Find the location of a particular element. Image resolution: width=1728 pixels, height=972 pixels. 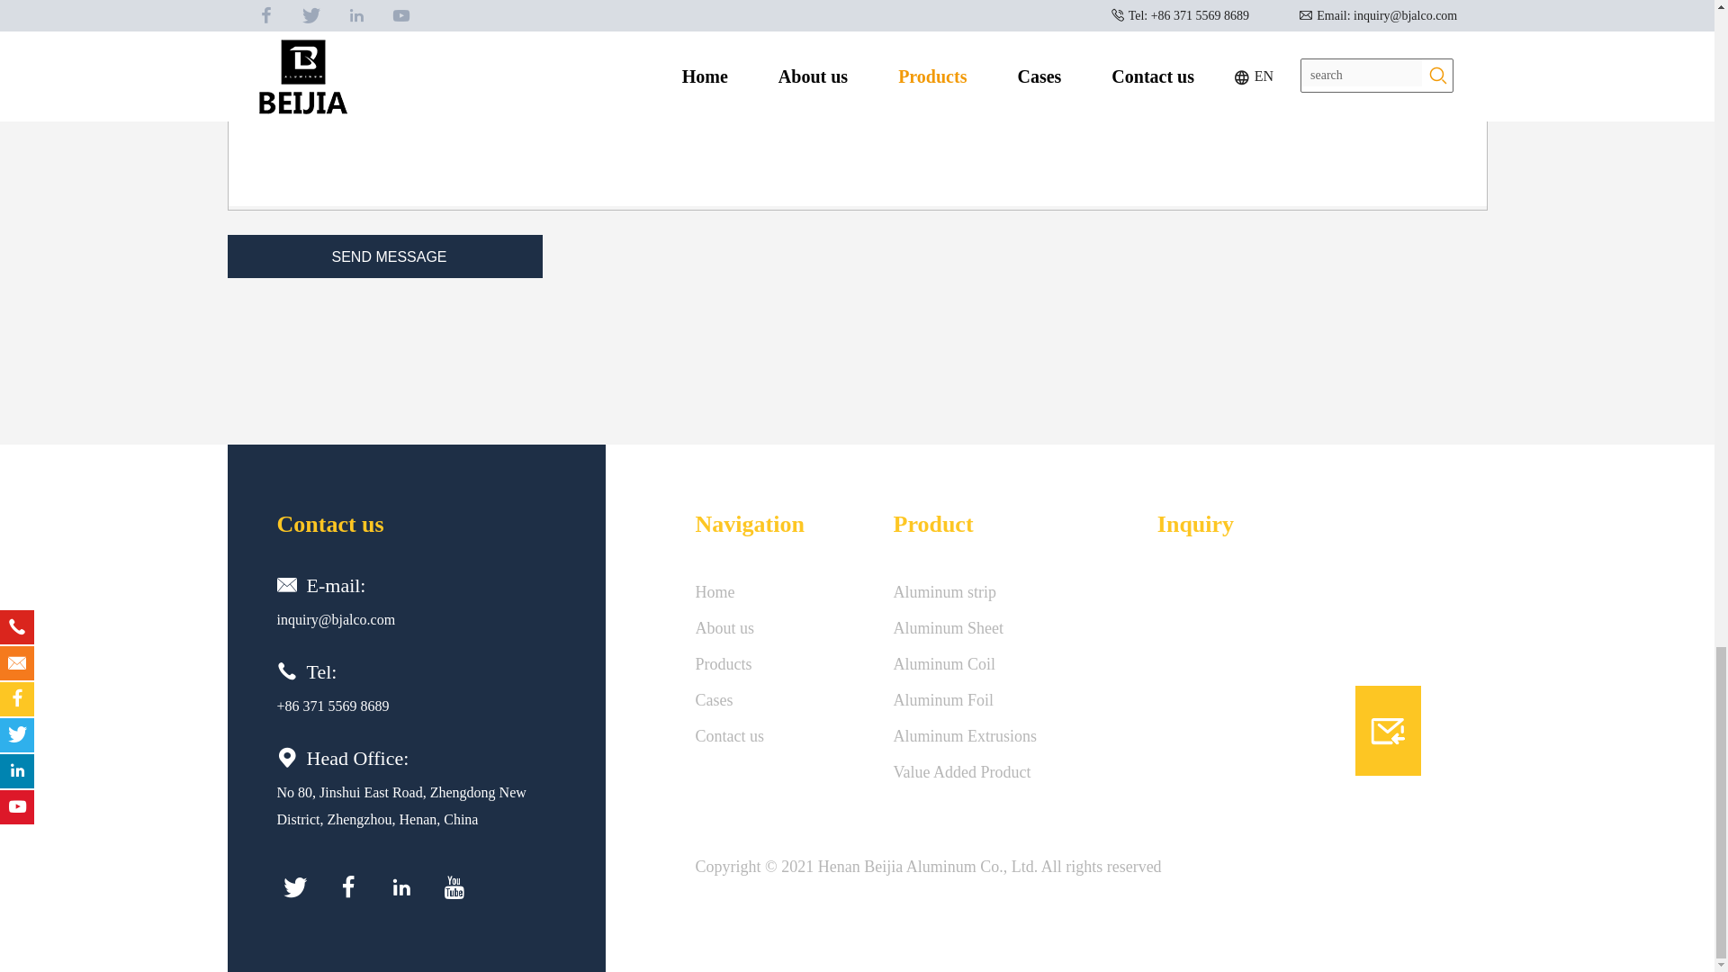

linkedin is located at coordinates (401, 886).